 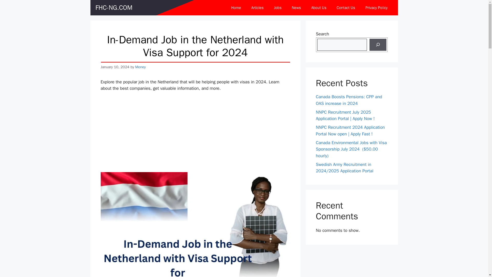 I want to click on About Us, so click(x=319, y=8).